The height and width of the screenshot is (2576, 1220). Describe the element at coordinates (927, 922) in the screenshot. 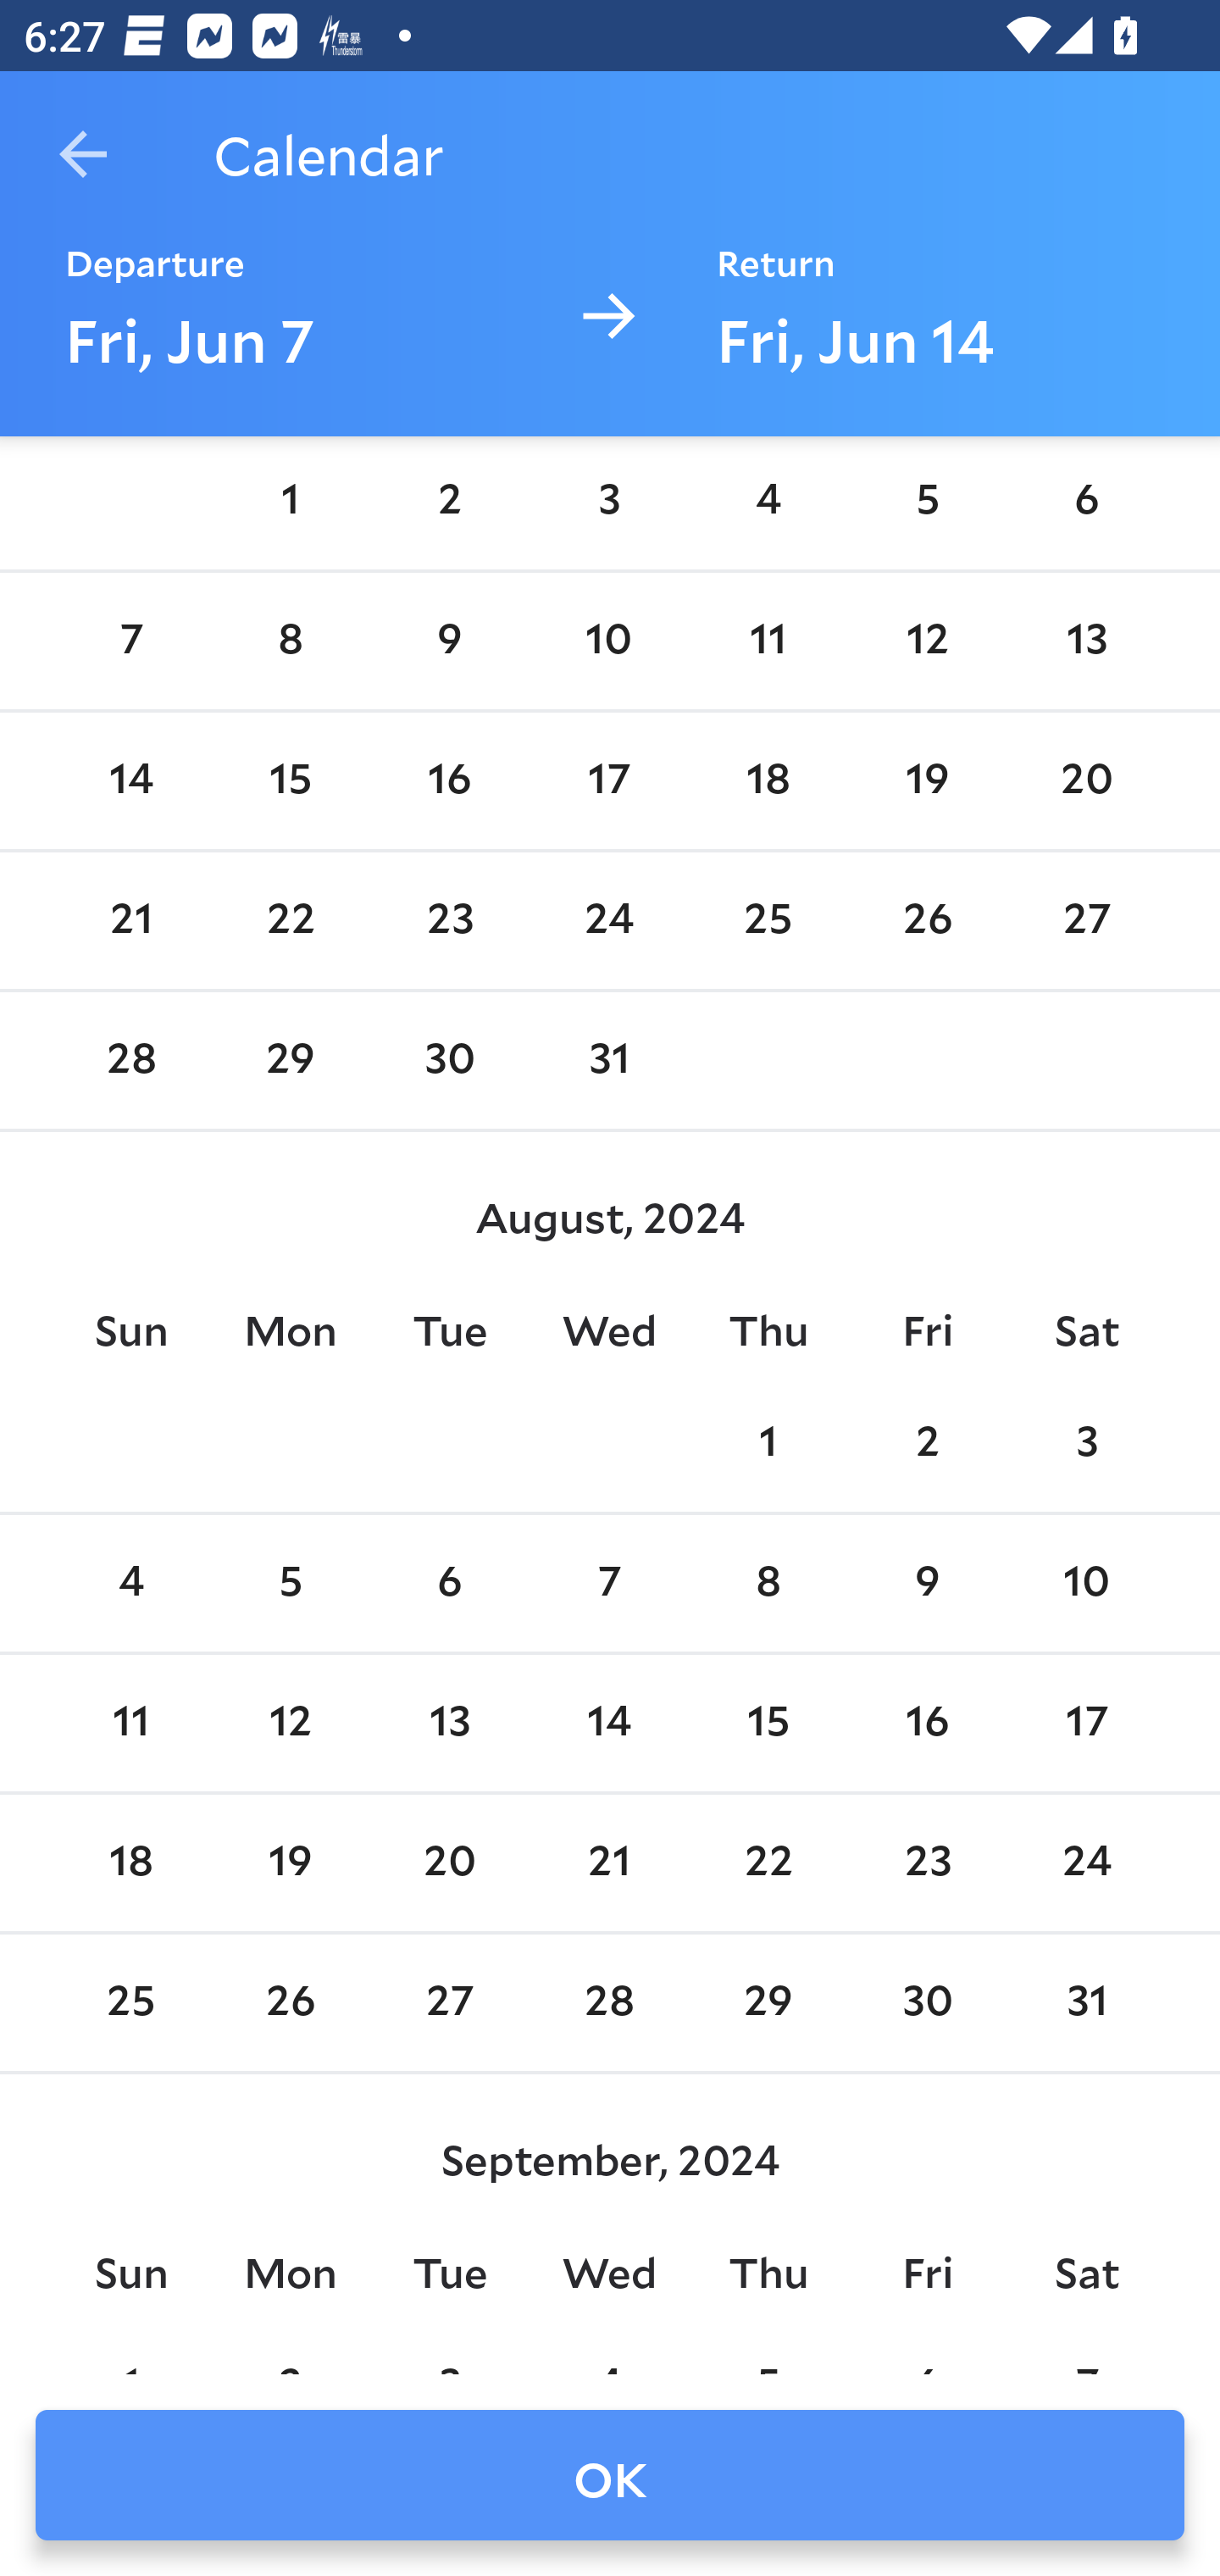

I see `26` at that location.